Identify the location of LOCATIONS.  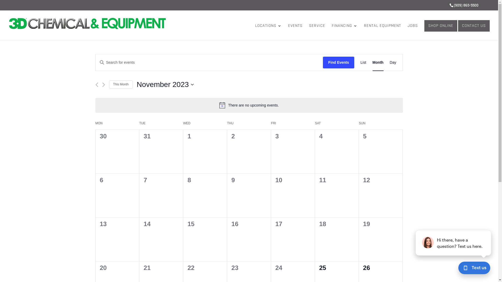
(268, 32).